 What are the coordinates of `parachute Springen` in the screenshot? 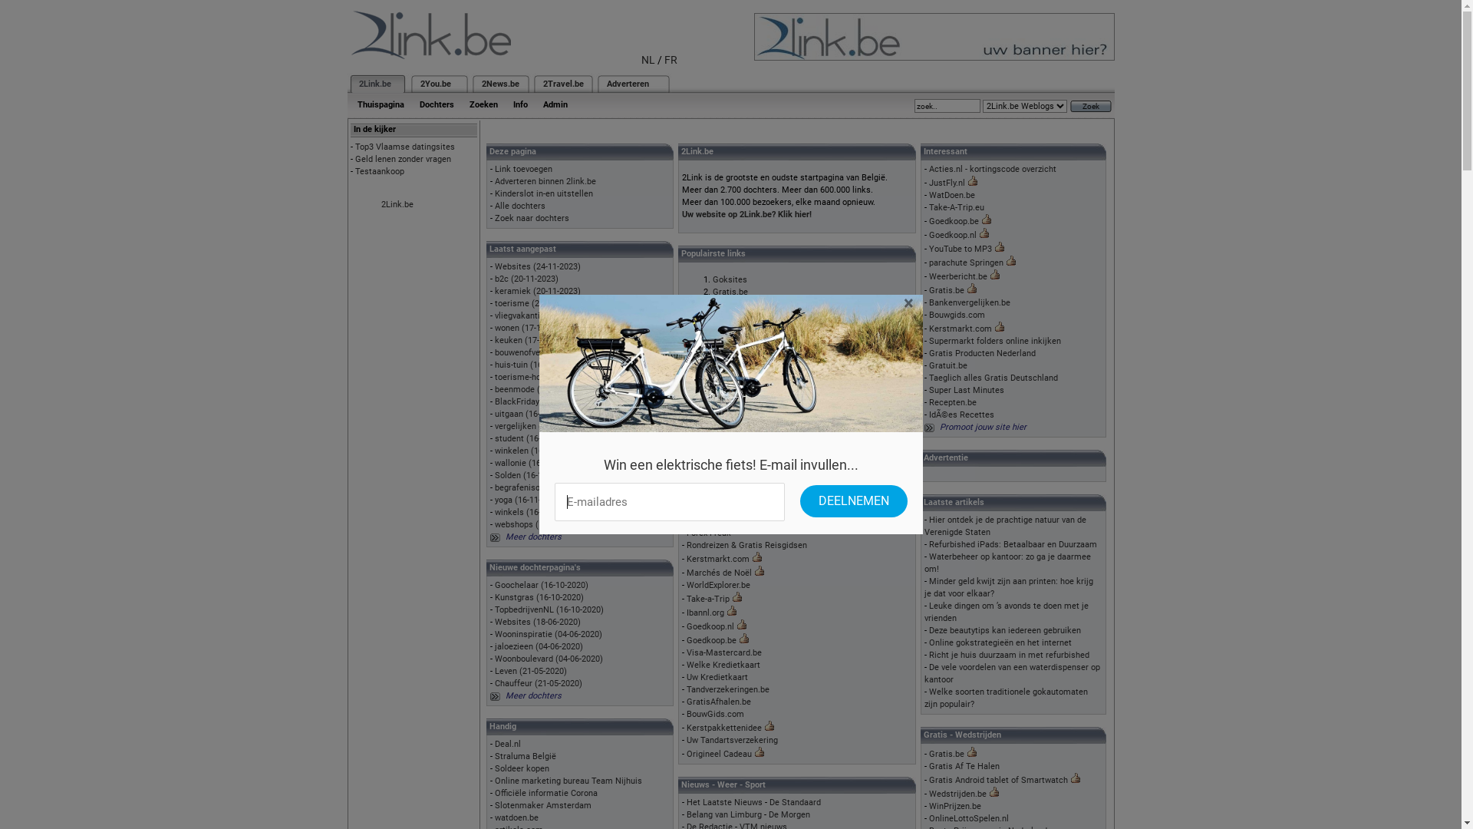 It's located at (967, 263).